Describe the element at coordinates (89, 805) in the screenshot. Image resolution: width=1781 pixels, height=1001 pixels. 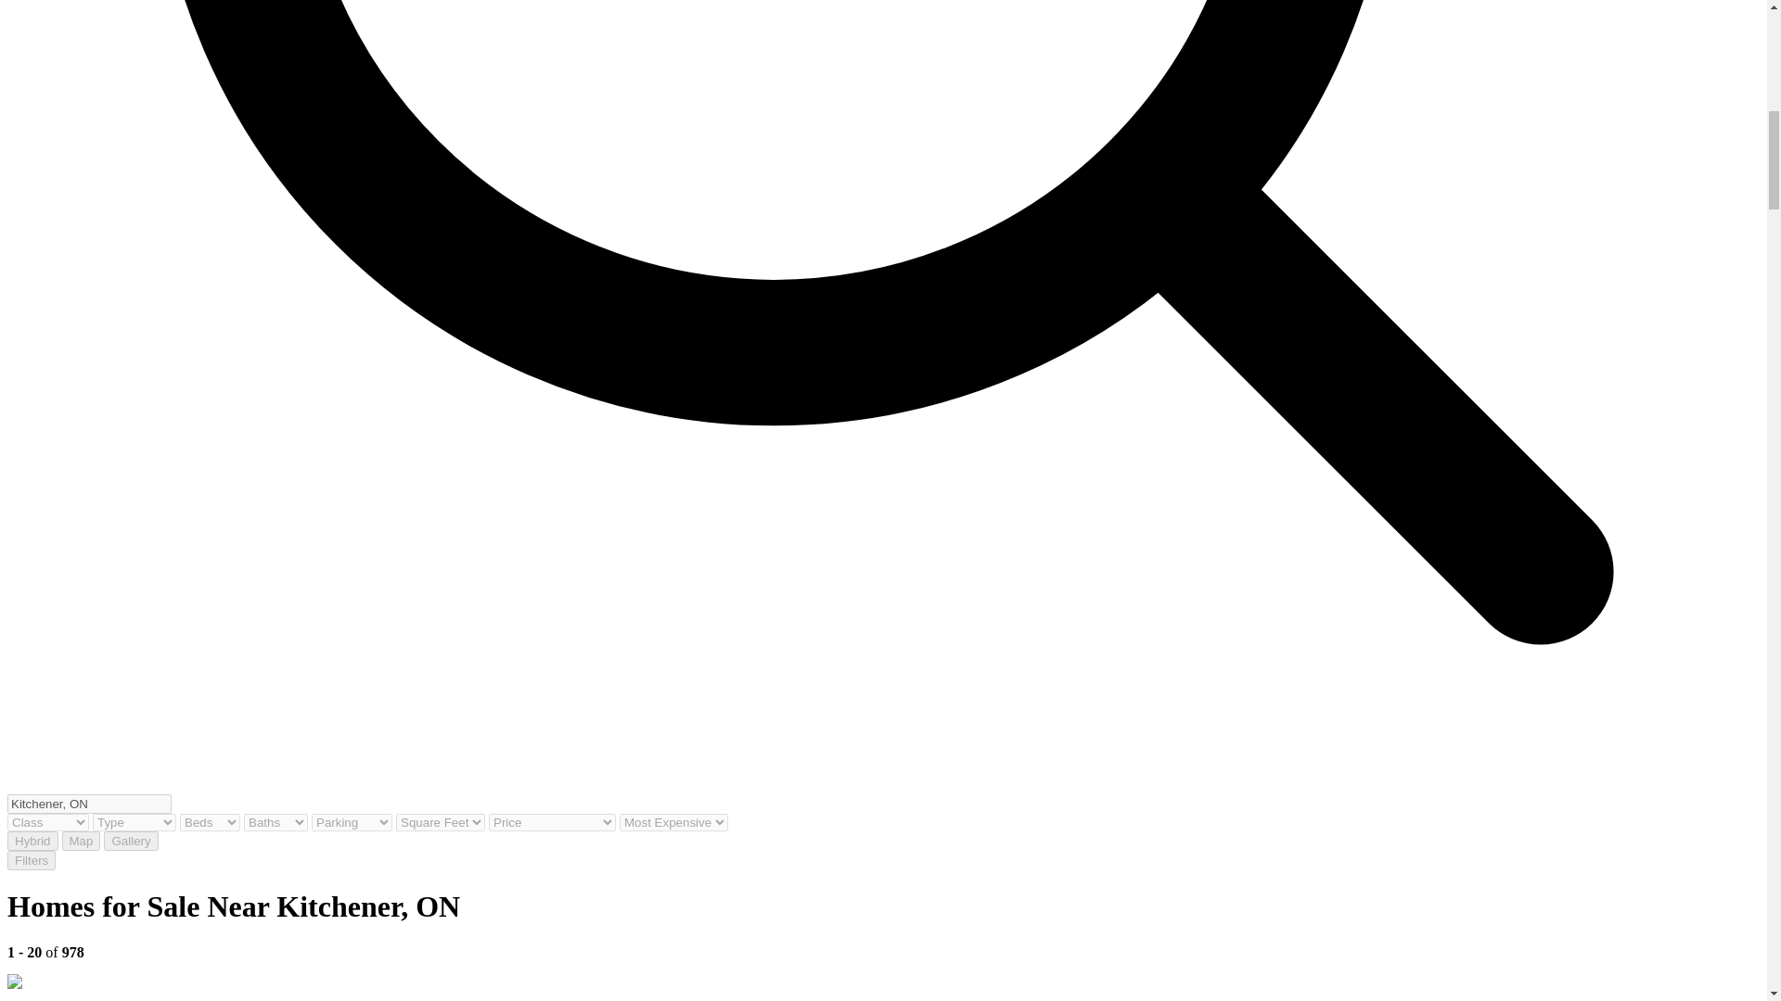
I see `Kitchener, ON` at that location.